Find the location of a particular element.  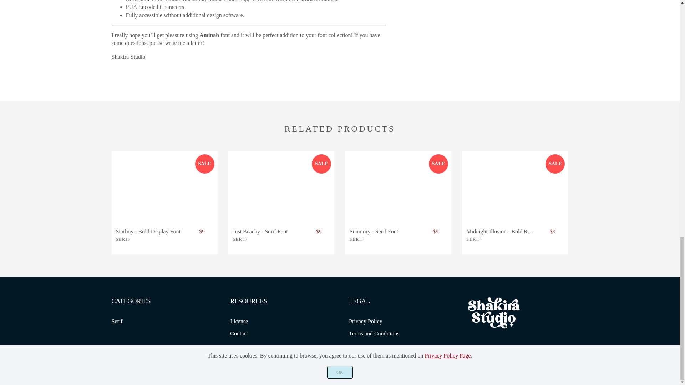

Starboy - Bold Display Font is located at coordinates (150, 231).